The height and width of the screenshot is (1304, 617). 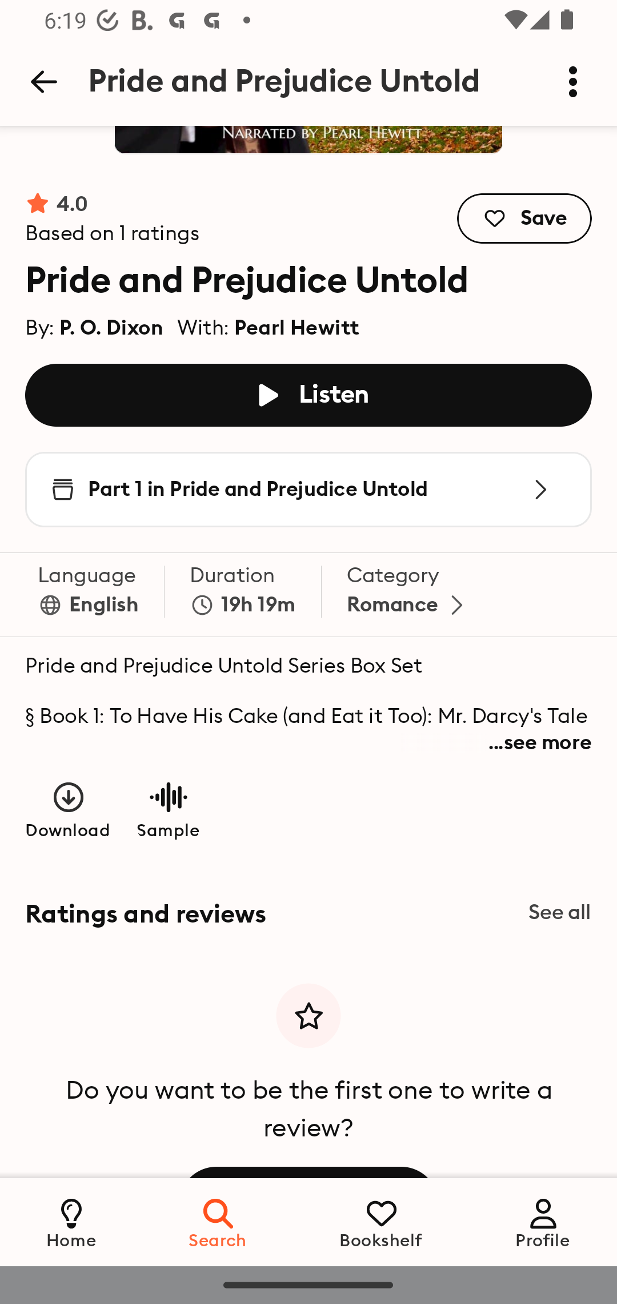 I want to click on Save Save to bookshelf, so click(x=524, y=218).